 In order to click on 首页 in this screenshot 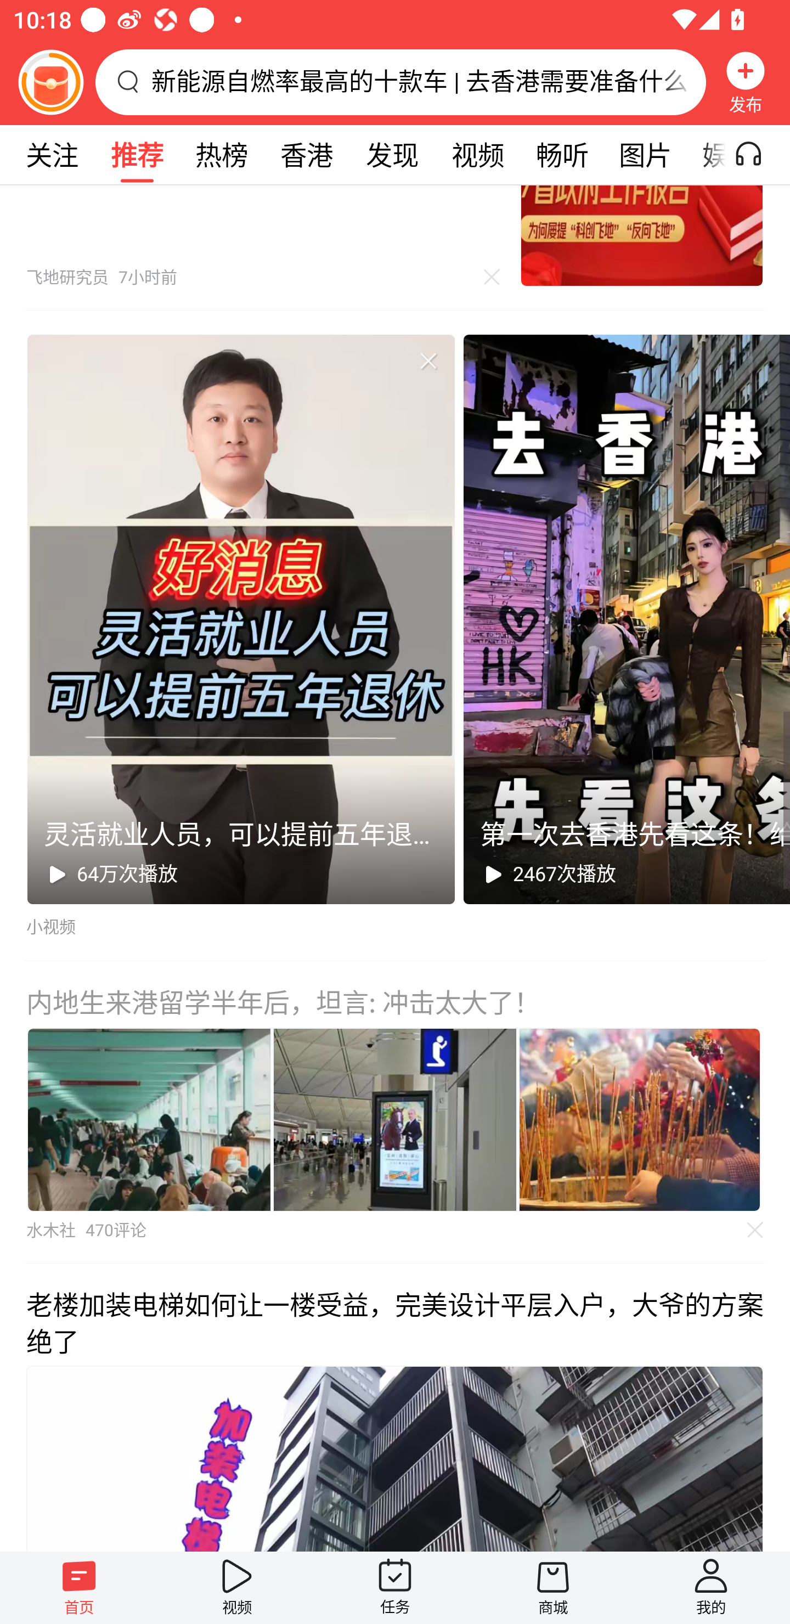, I will do `click(79, 1587)`.